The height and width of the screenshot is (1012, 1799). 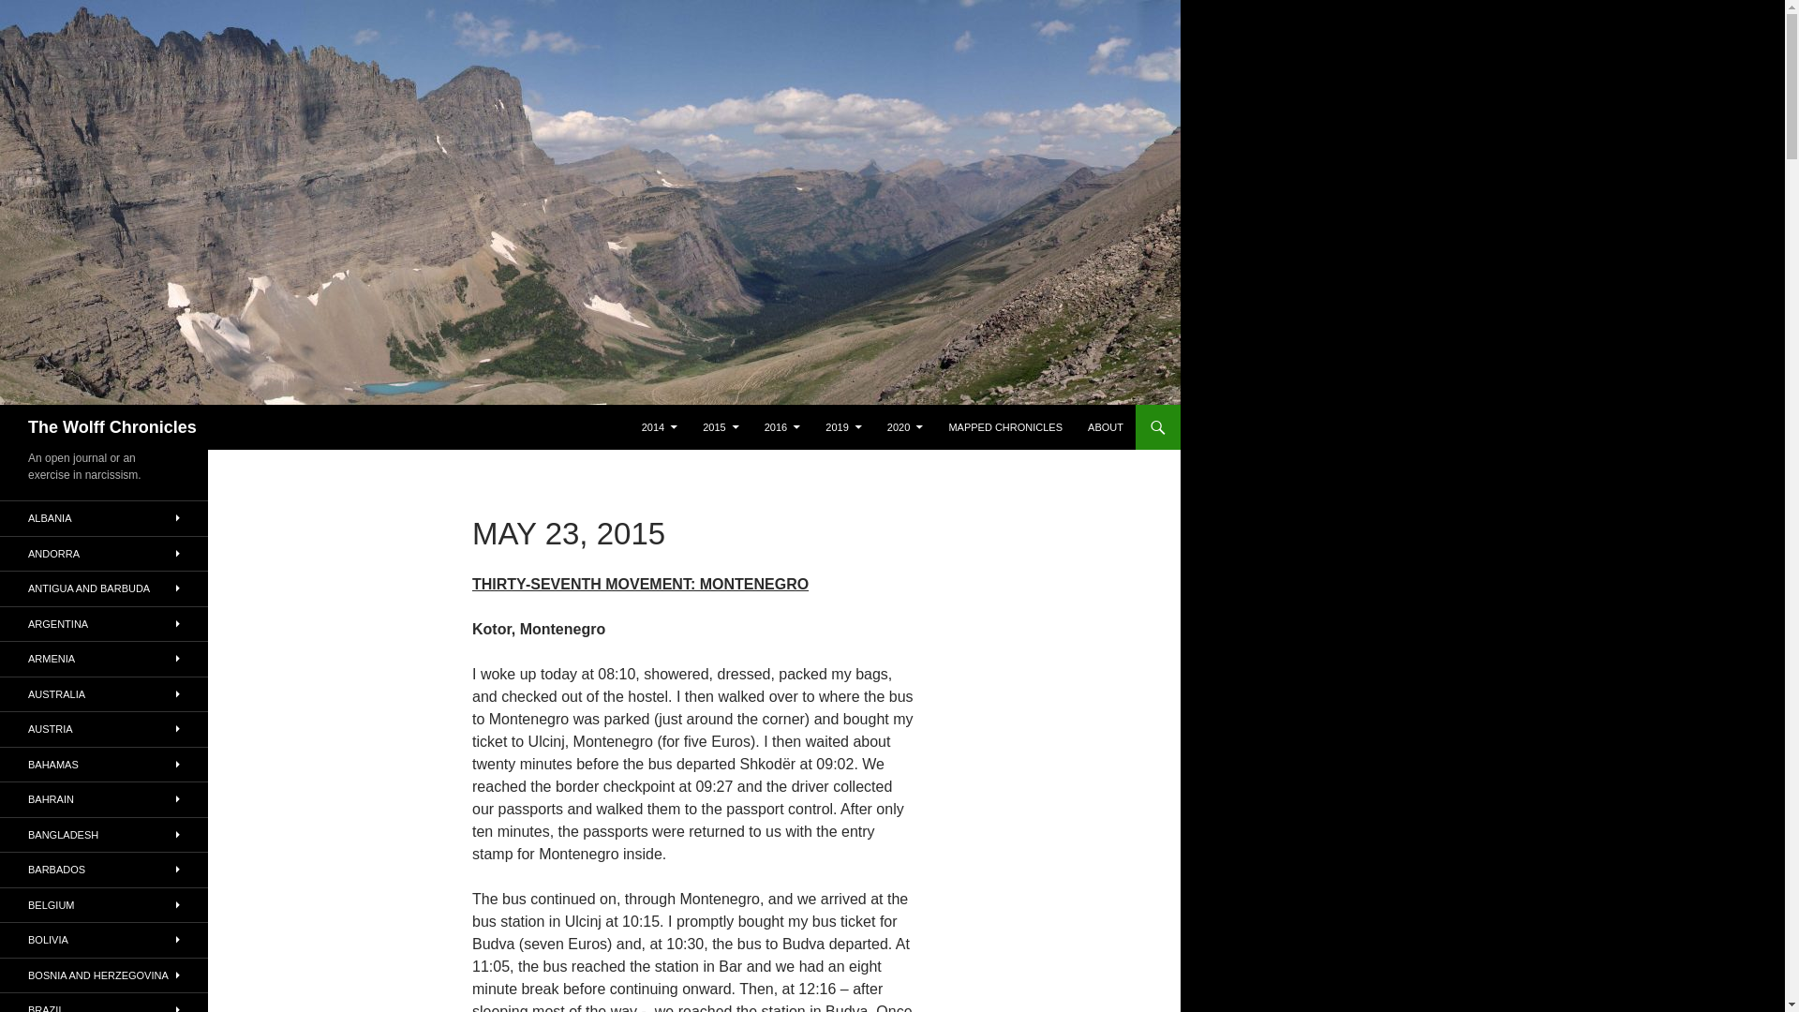 What do you see at coordinates (843, 427) in the screenshot?
I see `2019` at bounding box center [843, 427].